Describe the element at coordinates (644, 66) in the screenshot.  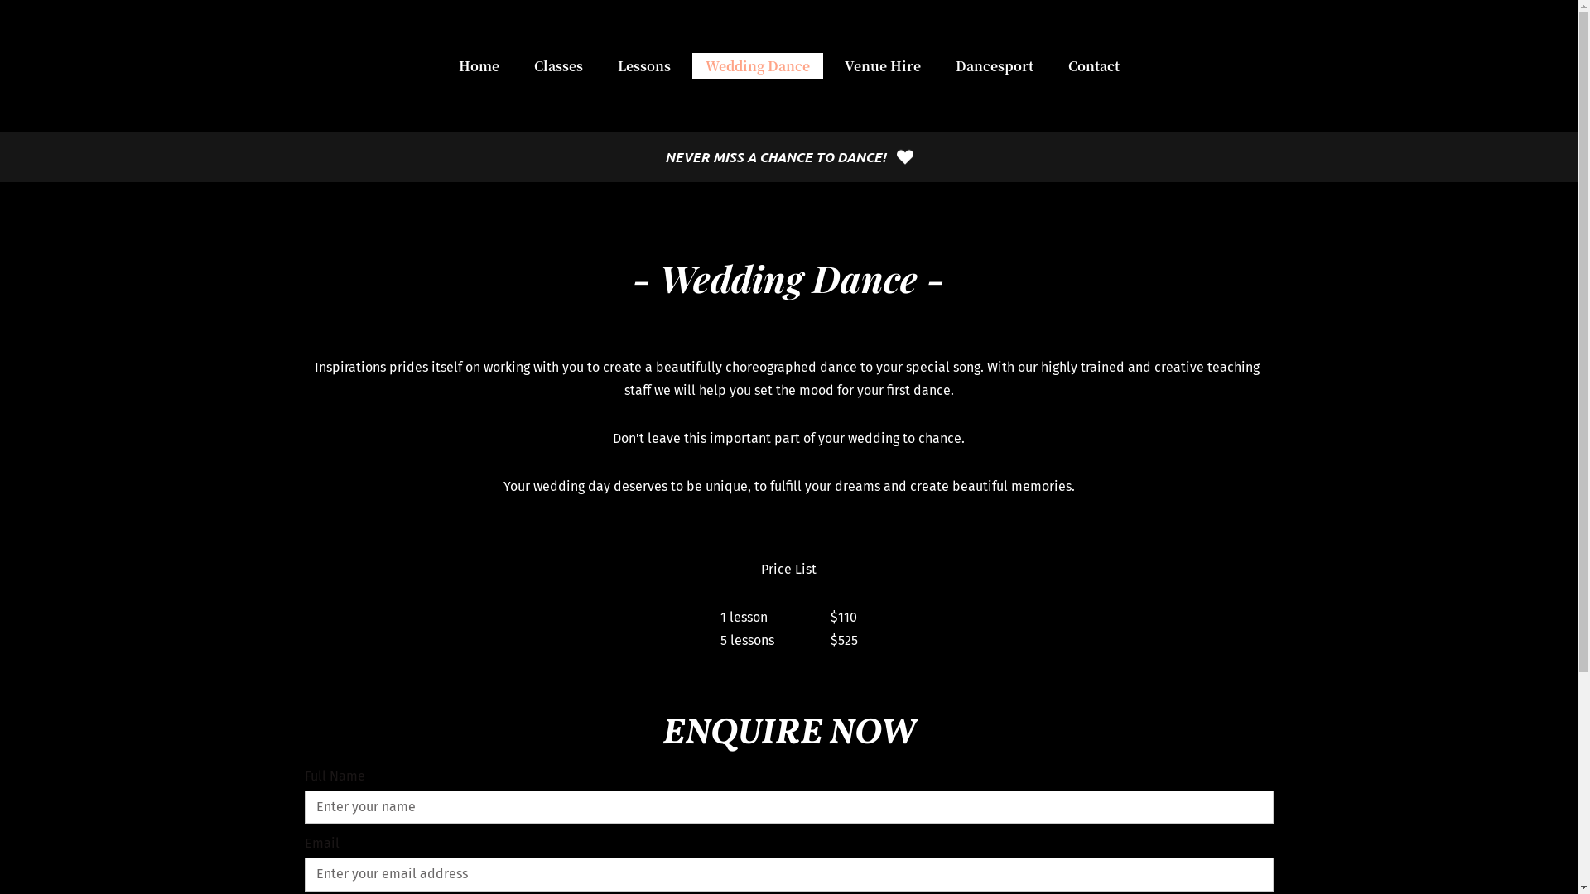
I see `Lessons` at that location.